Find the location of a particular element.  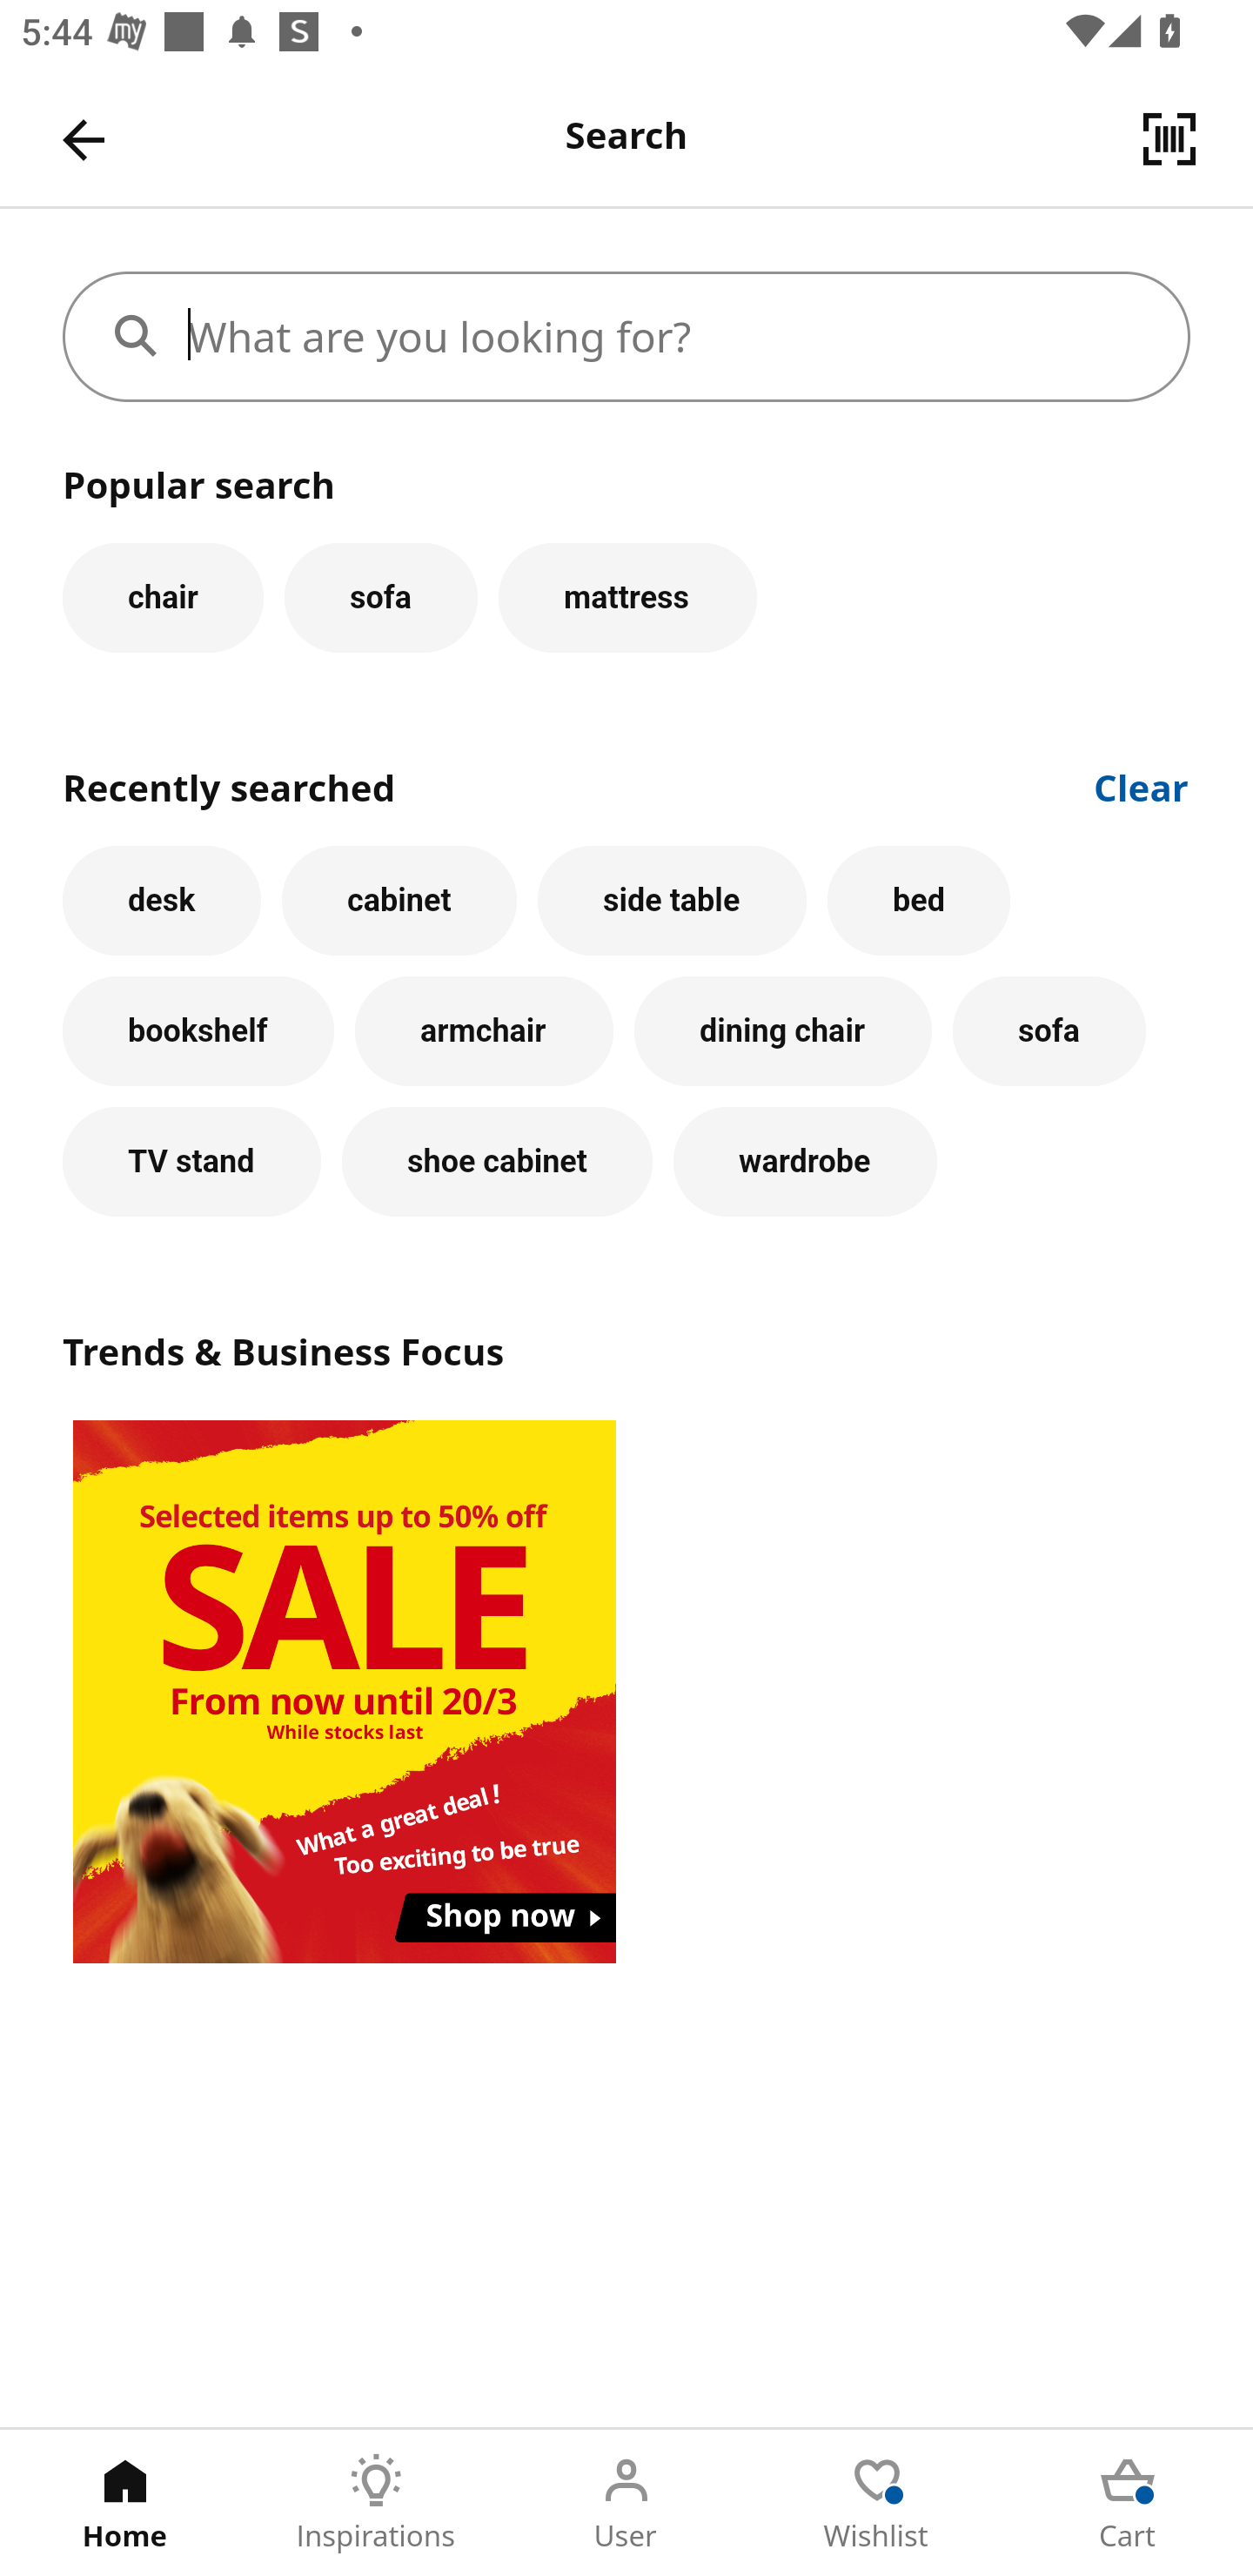

side table is located at coordinates (672, 900).